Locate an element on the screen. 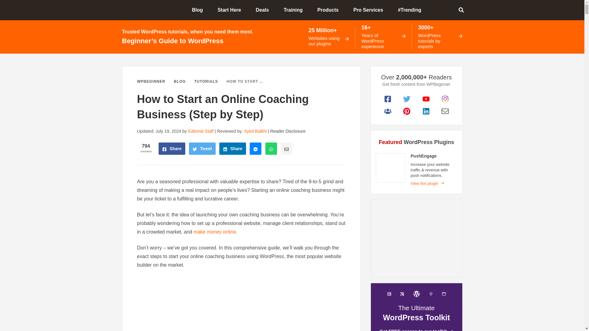 This screenshot has height=331, width=589. Start Here is located at coordinates (232, 10).